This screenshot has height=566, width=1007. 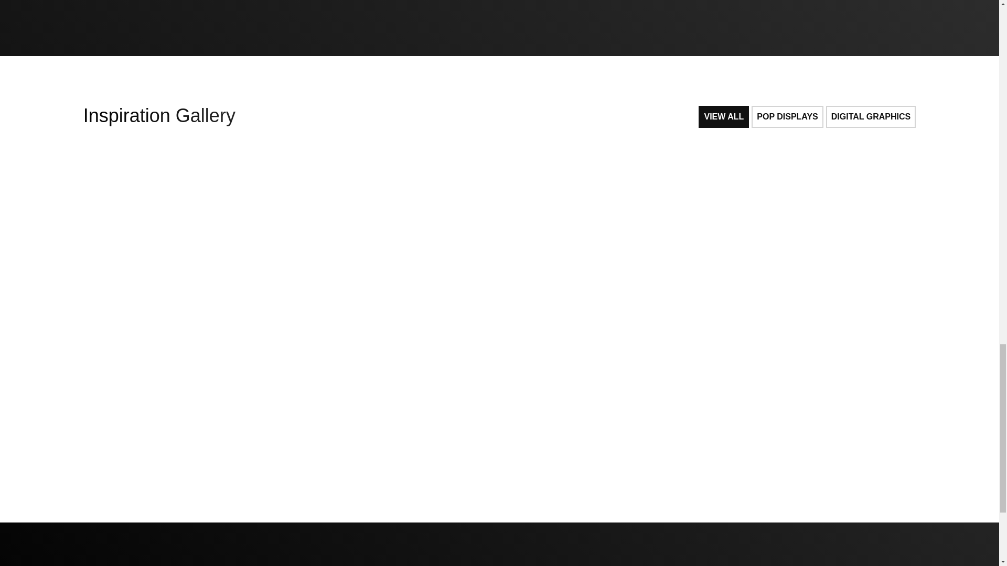 What do you see at coordinates (724, 116) in the screenshot?
I see `VIEW ALL` at bounding box center [724, 116].